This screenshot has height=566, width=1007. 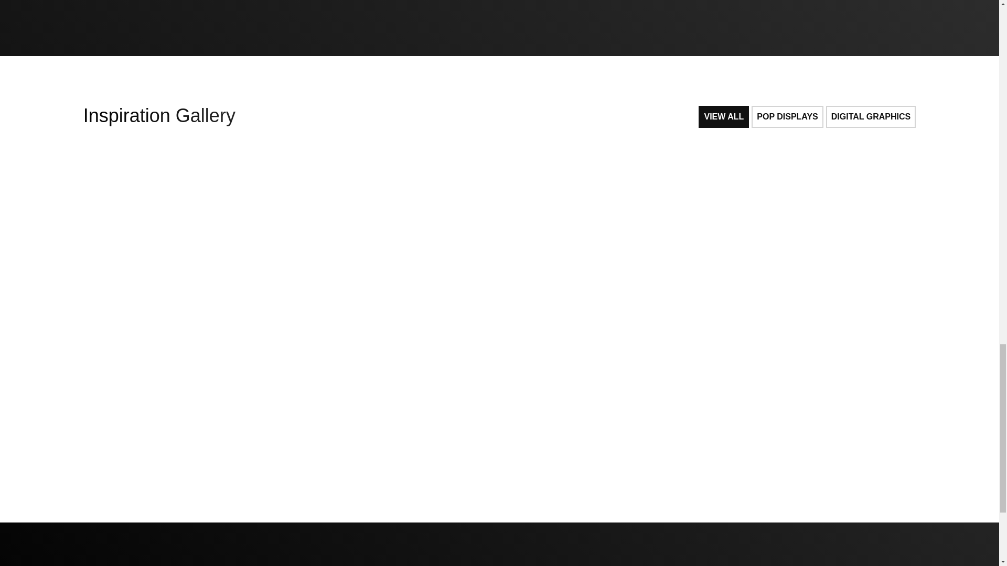 What do you see at coordinates (724, 116) in the screenshot?
I see `VIEW ALL` at bounding box center [724, 116].